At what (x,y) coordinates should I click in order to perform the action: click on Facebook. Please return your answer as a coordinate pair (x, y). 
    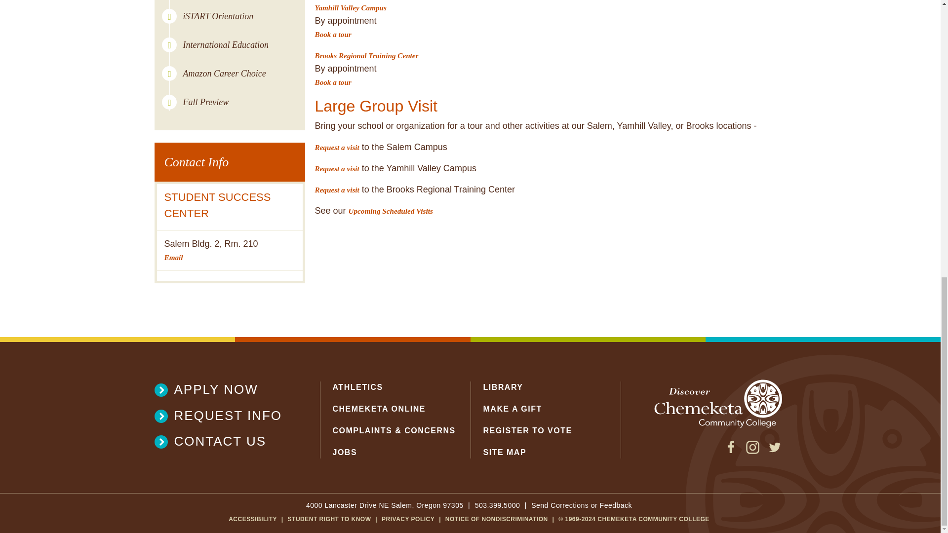
    Looking at the image, I should click on (731, 451).